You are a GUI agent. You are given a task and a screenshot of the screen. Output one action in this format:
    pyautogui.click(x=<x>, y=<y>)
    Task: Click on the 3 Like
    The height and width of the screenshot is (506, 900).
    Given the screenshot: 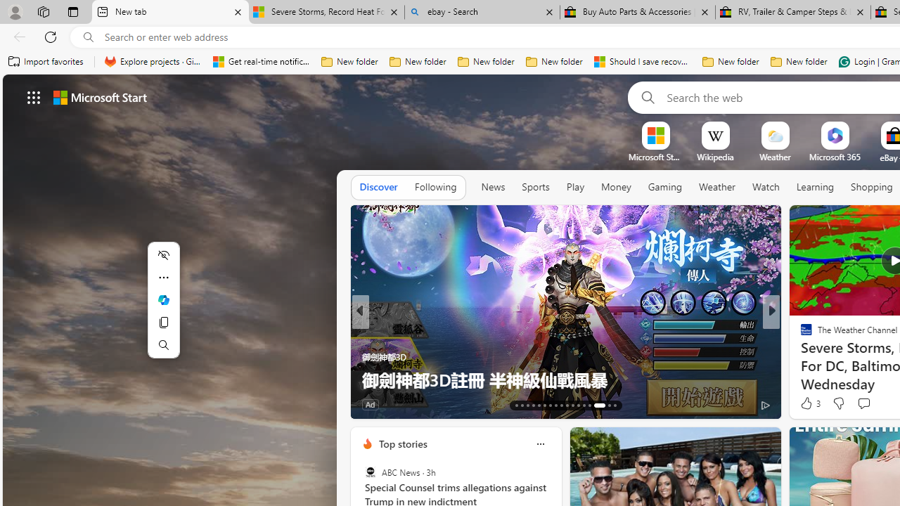 What is the action you would take?
    pyautogui.click(x=809, y=403)
    